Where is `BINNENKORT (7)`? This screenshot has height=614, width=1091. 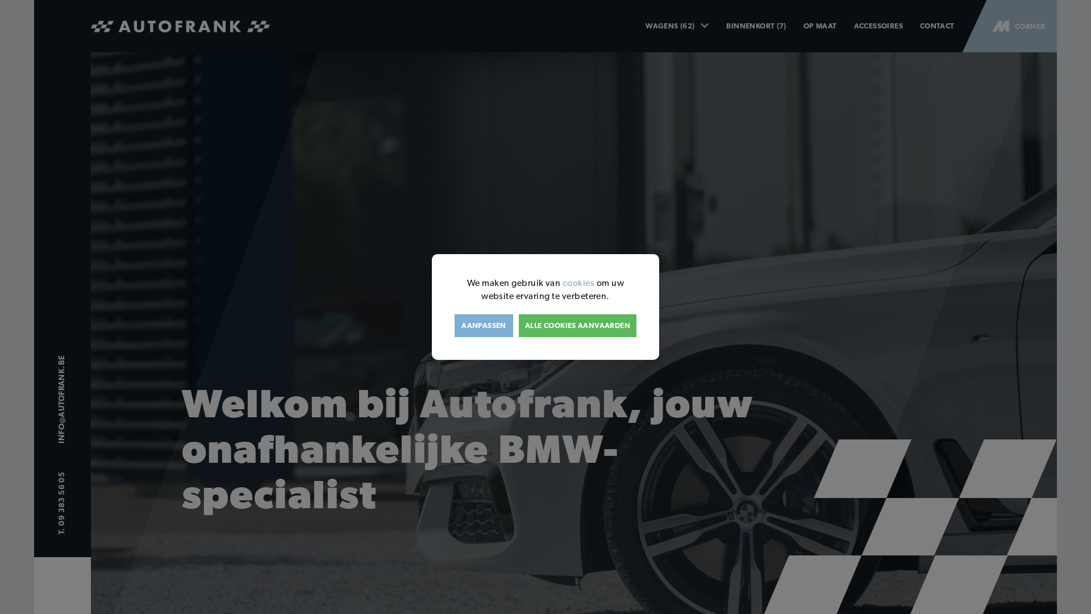
BINNENKORT (7) is located at coordinates (756, 26).